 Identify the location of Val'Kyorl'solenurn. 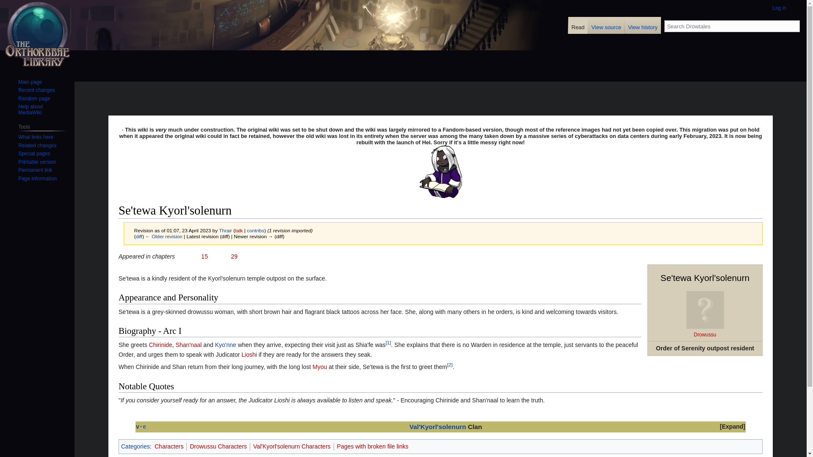
(438, 427).